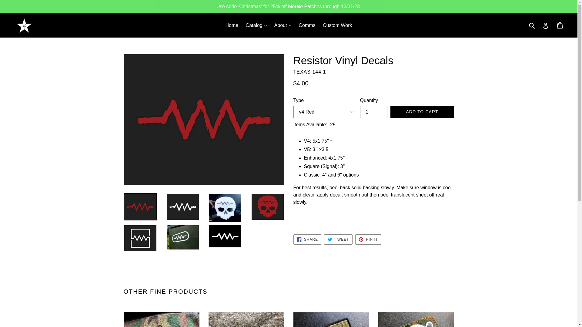 The width and height of the screenshot is (582, 327). I want to click on SHARE
SHARE ON FACEBOOK, so click(307, 239).